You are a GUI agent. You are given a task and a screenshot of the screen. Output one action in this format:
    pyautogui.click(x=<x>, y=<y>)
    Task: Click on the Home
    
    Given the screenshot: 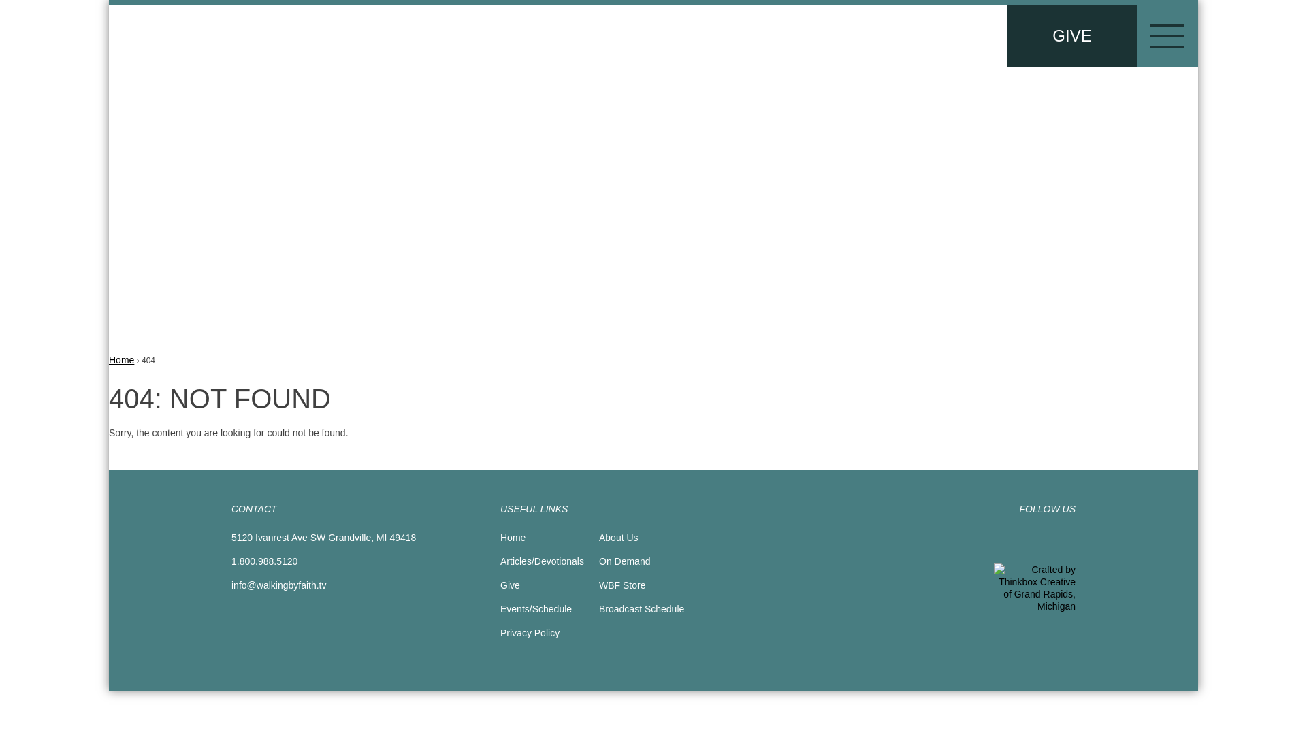 What is the action you would take?
    pyautogui.click(x=513, y=538)
    